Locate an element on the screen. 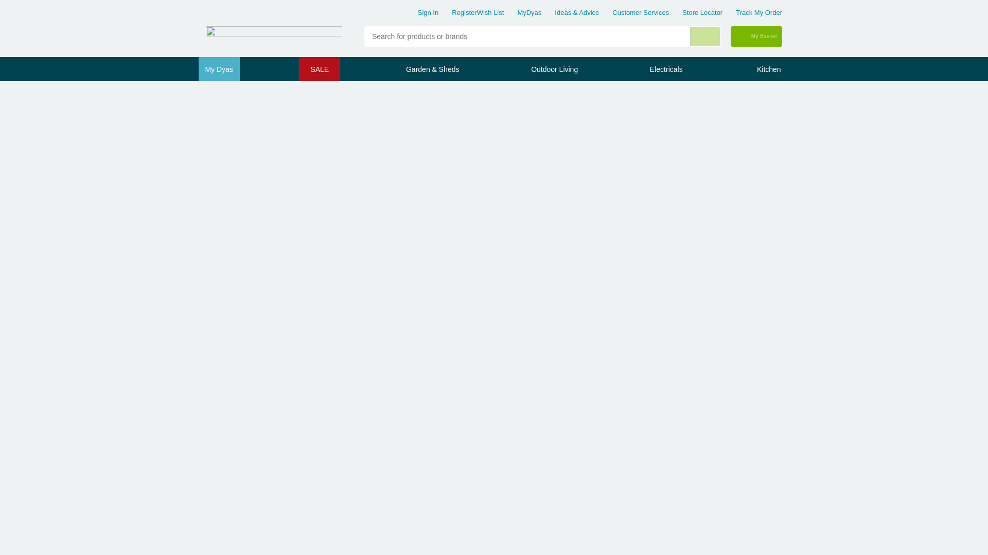  Search is located at coordinates (710, 36).